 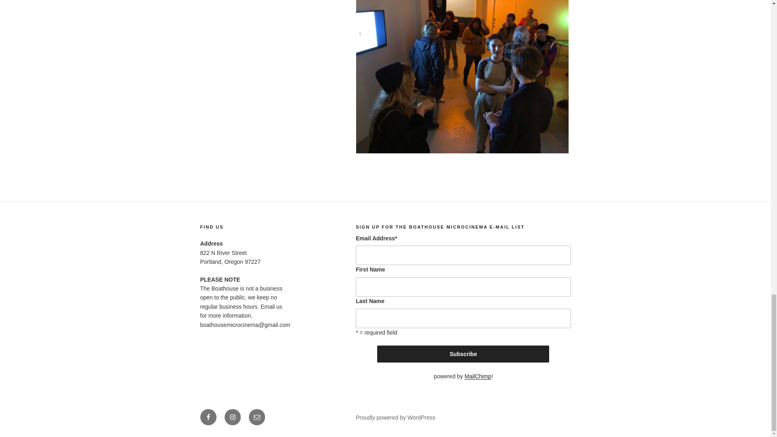 I want to click on Facebook, so click(x=208, y=417).